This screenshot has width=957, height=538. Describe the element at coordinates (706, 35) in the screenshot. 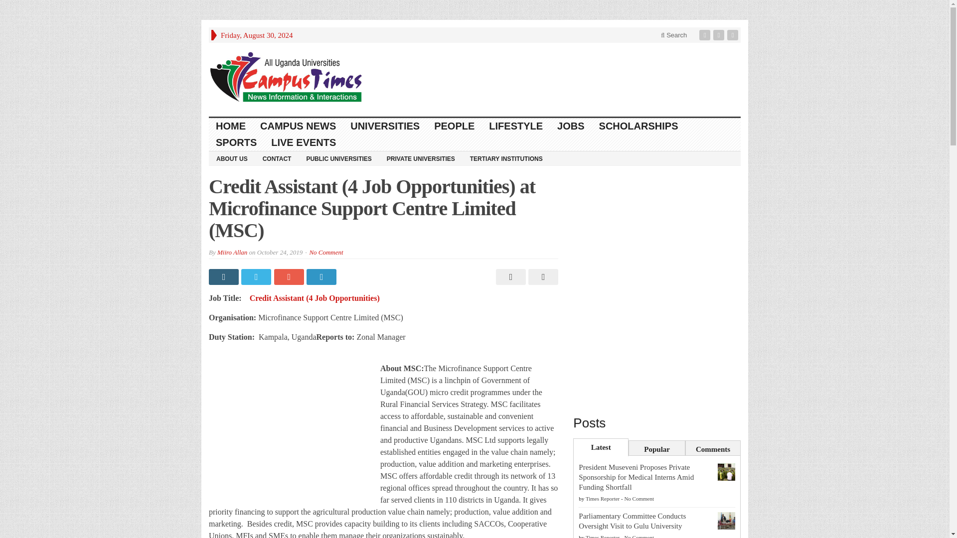

I see `Facebook` at that location.